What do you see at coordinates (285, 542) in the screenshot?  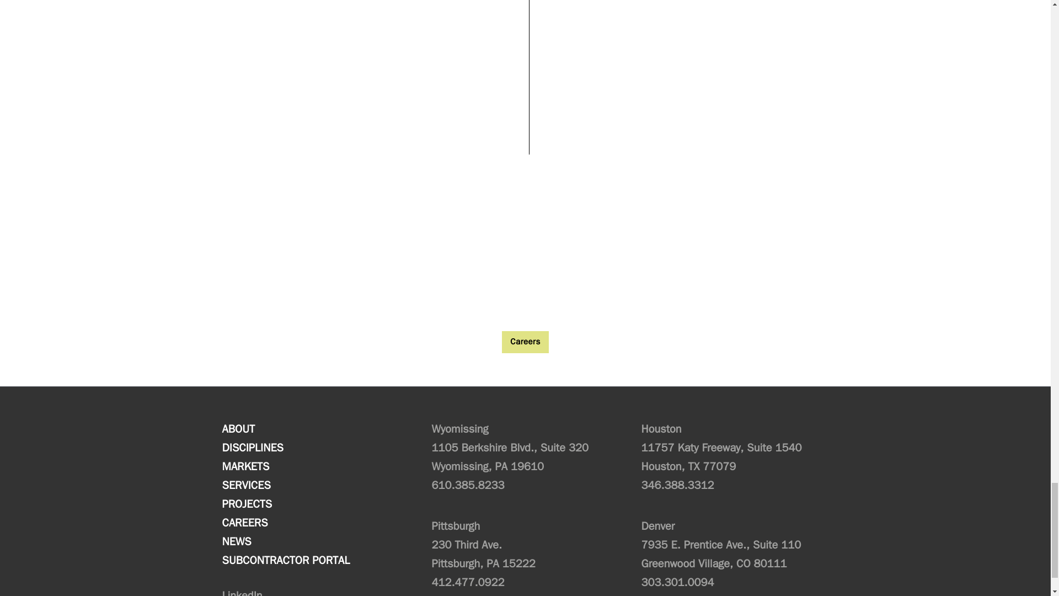 I see `NEWS` at bounding box center [285, 542].